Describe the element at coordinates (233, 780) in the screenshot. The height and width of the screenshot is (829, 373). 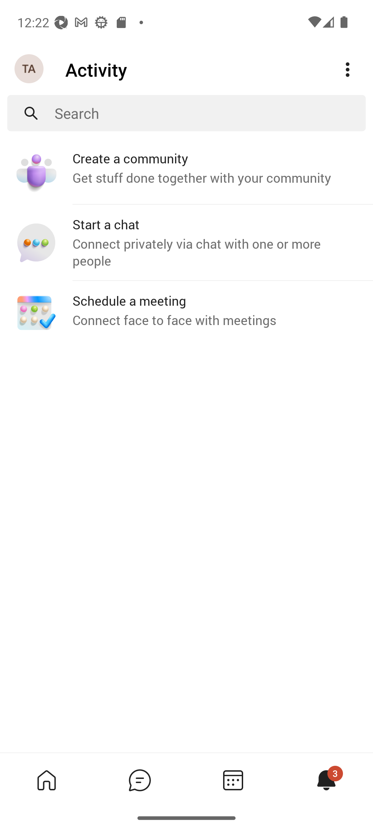
I see `Calendar tab,3 of 4, not selected` at that location.